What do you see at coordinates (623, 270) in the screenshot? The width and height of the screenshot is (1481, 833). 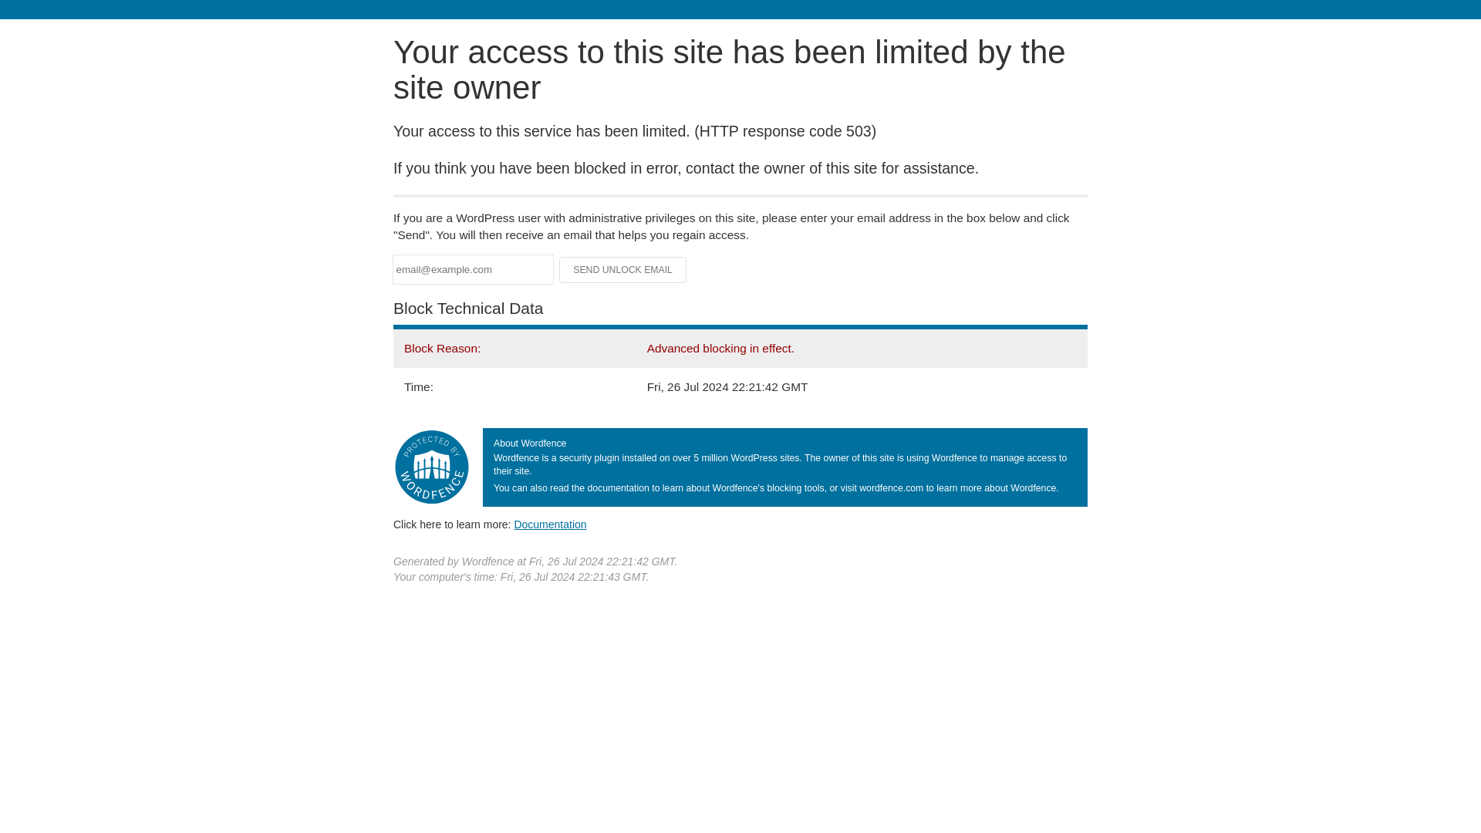 I see `Send Unlock Email` at bounding box center [623, 270].